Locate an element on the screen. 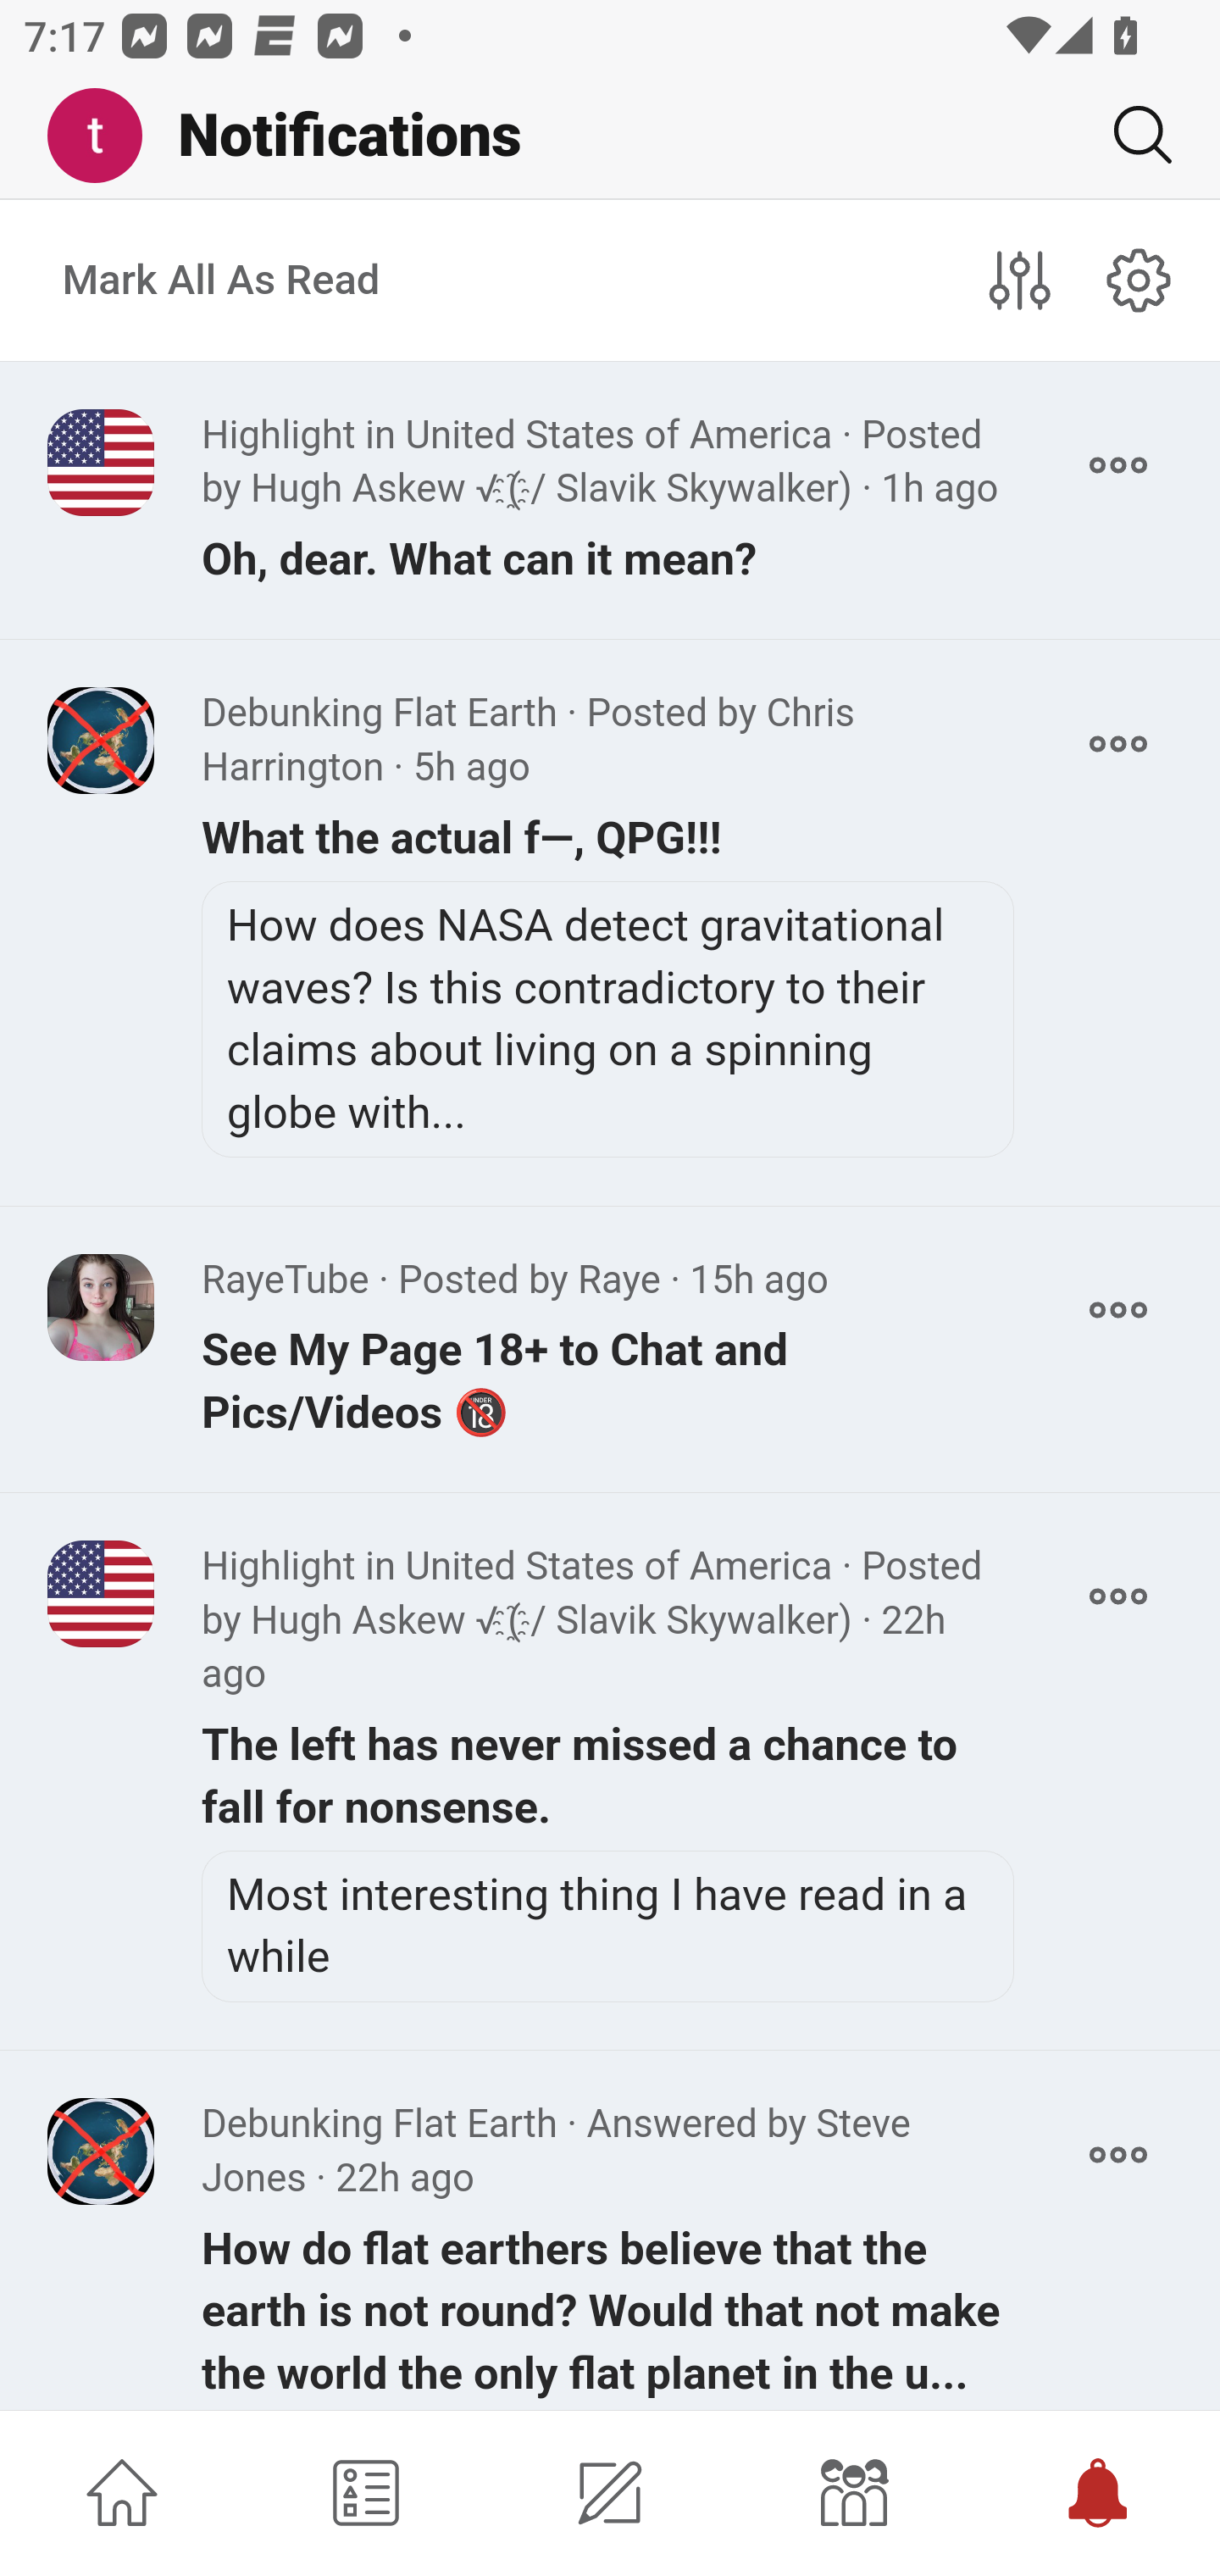 The height and width of the screenshot is (2576, 1220). More is located at coordinates (1118, 742).